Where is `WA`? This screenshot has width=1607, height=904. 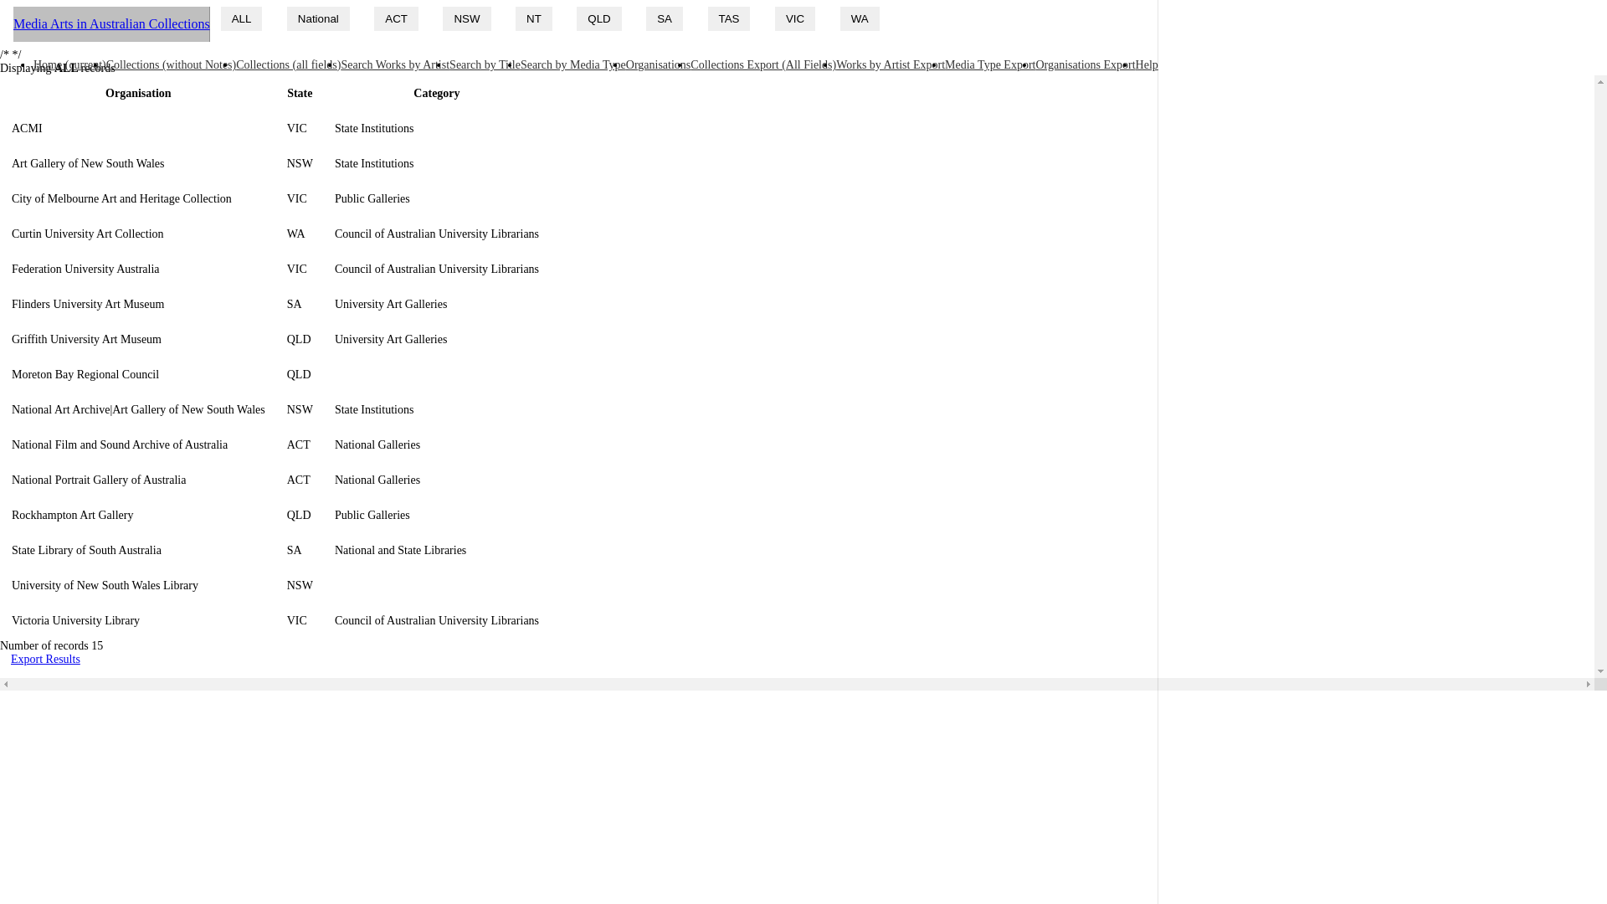 WA is located at coordinates (860, 18).